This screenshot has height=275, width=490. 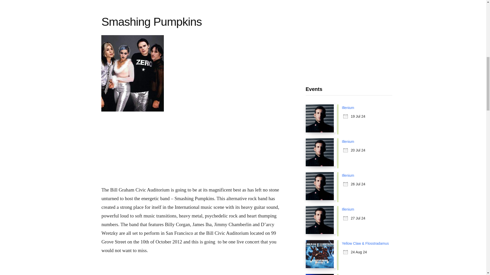 I want to click on Illenium, so click(x=348, y=175).